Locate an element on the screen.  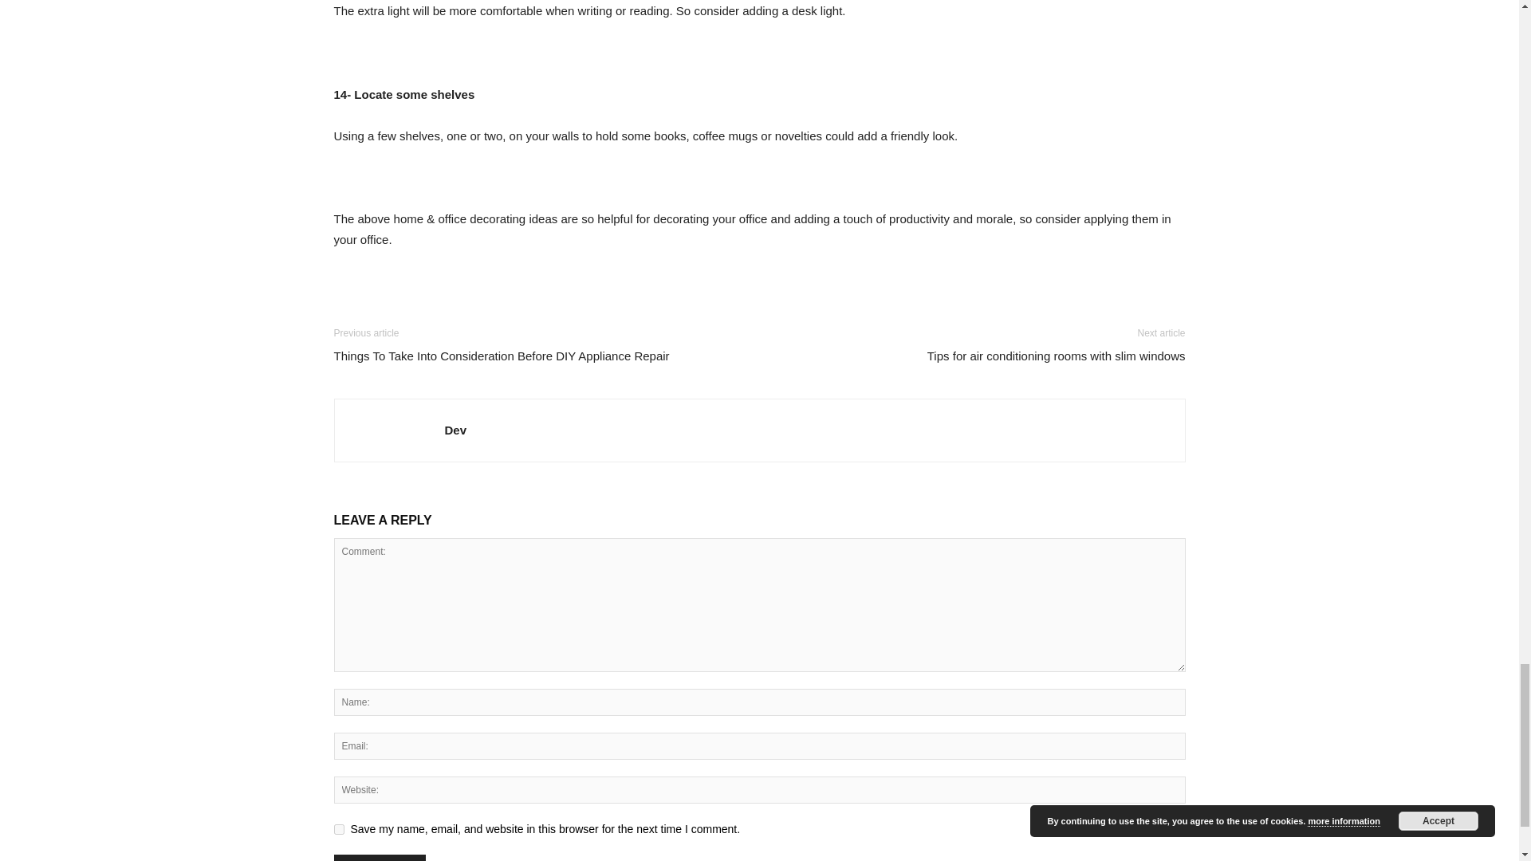
Post Comment is located at coordinates (380, 858).